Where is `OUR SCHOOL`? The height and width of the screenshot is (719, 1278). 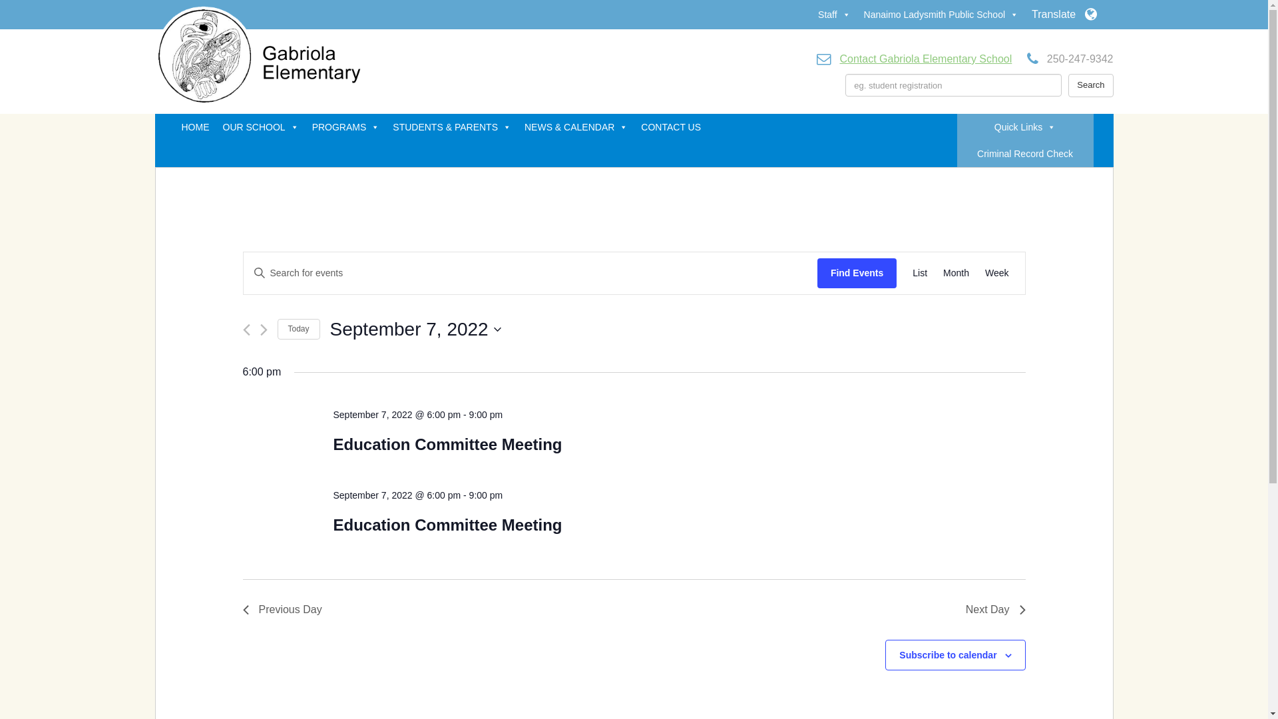
OUR SCHOOL is located at coordinates (260, 127).